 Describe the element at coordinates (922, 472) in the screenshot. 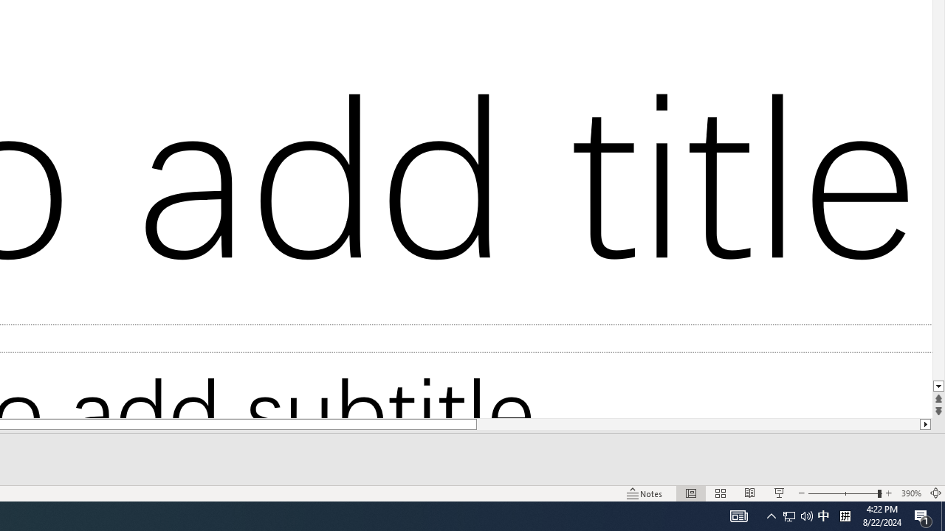

I see `Zoom 95%` at that location.